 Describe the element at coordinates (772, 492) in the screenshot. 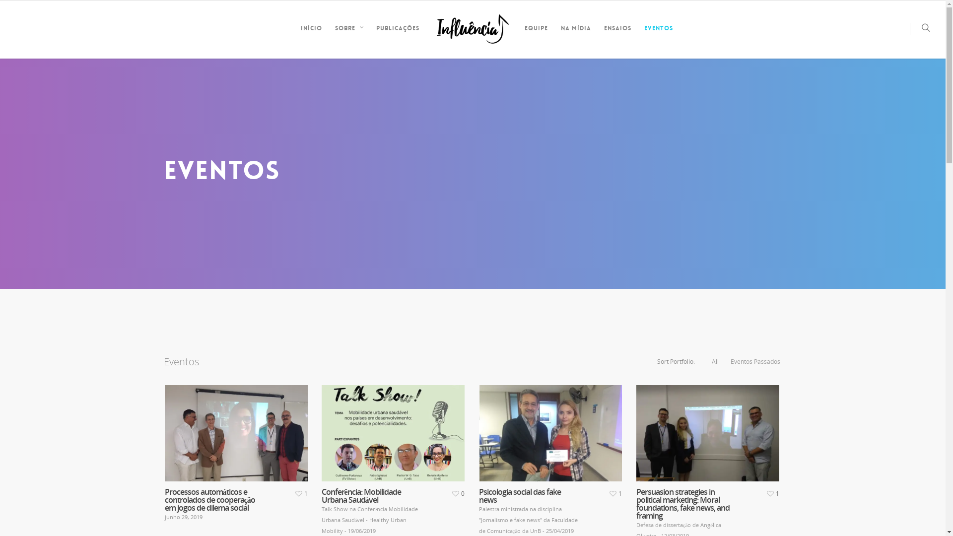

I see `1` at that location.